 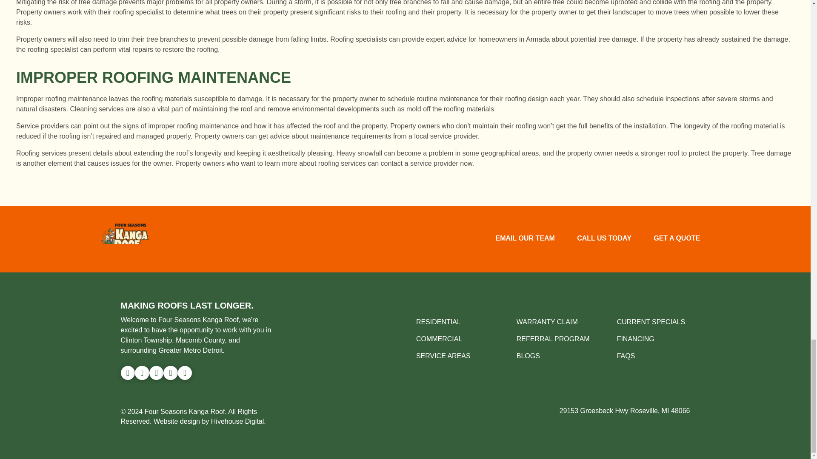 What do you see at coordinates (626, 356) in the screenshot?
I see `FAQS` at bounding box center [626, 356].